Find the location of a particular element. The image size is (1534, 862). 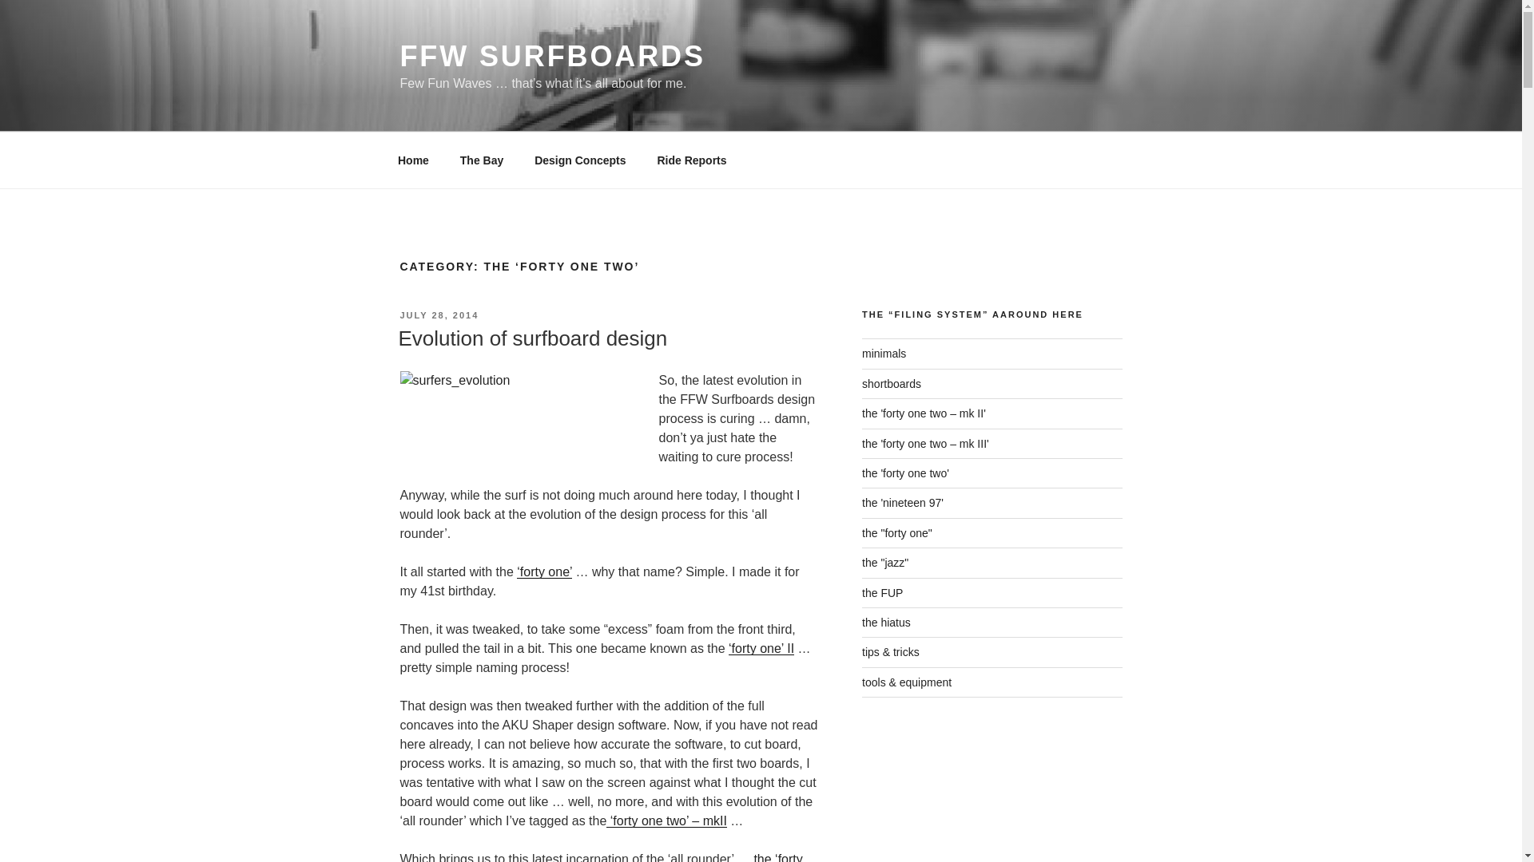

JULY 28, 2014 is located at coordinates (439, 314).